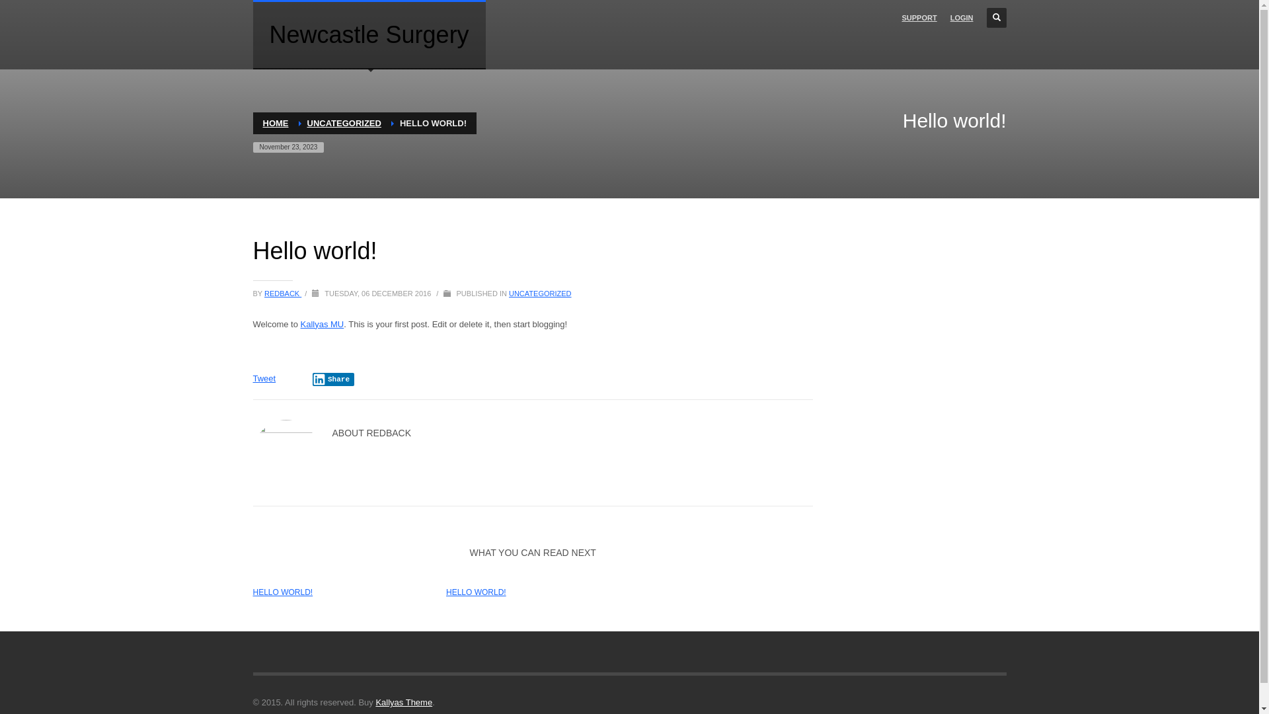 Image resolution: width=1269 pixels, height=714 pixels. I want to click on HELLO WORLD!, so click(476, 592).